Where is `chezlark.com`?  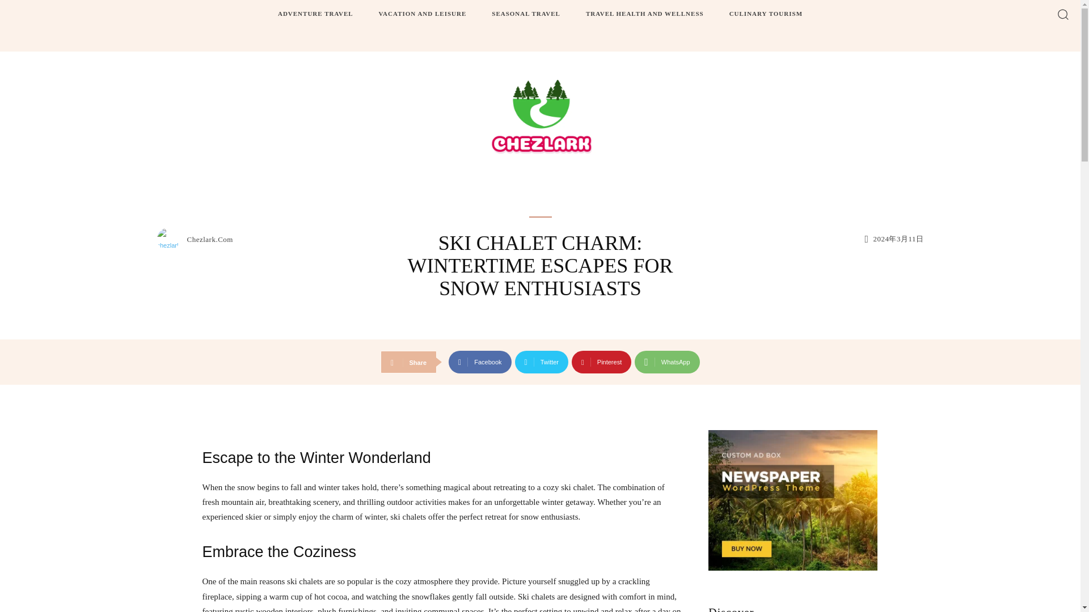
chezlark.com is located at coordinates (171, 239).